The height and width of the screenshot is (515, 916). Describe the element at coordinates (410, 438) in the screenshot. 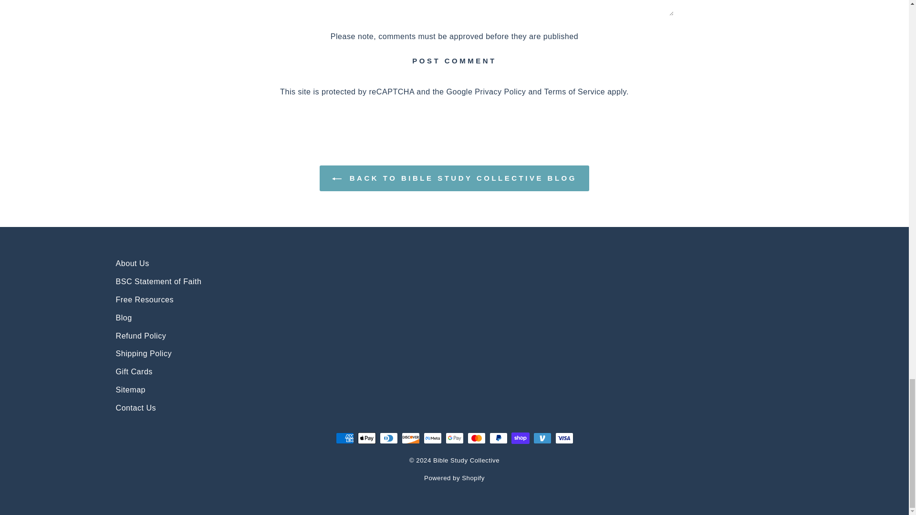

I see `Discover` at that location.